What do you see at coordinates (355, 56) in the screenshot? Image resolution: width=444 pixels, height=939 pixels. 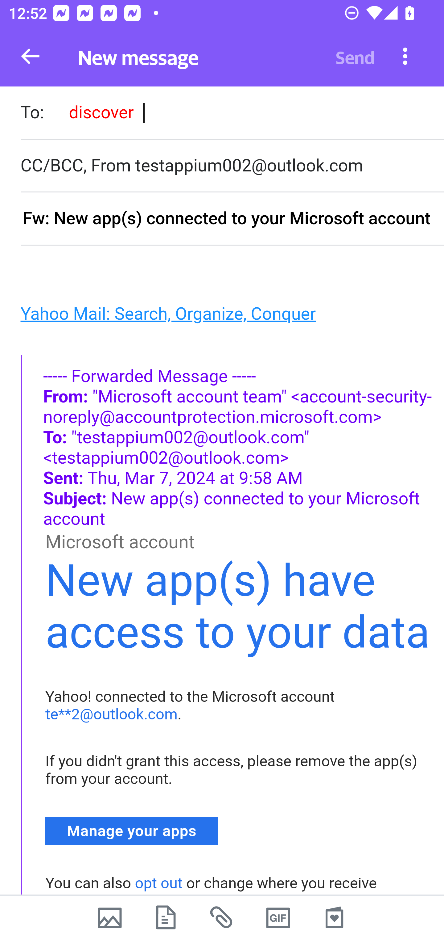 I see `Send` at bounding box center [355, 56].